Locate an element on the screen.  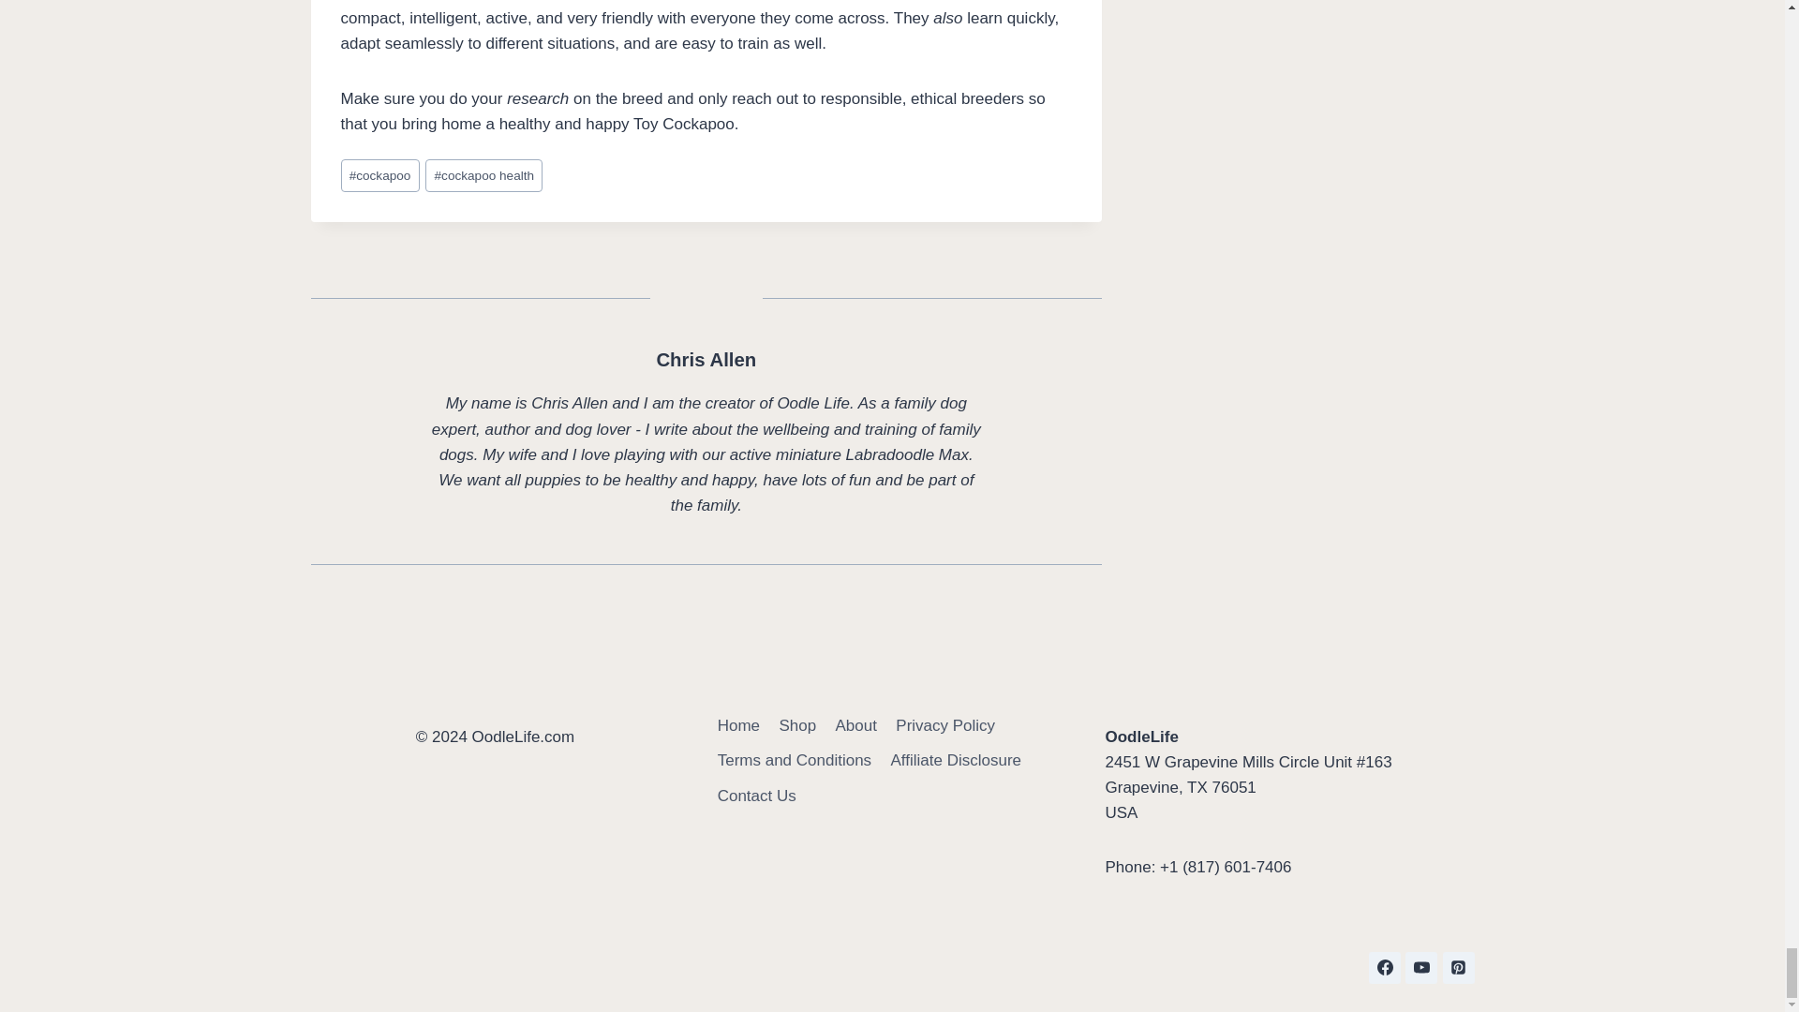
Posts by Chris Allen is located at coordinates (706, 360).